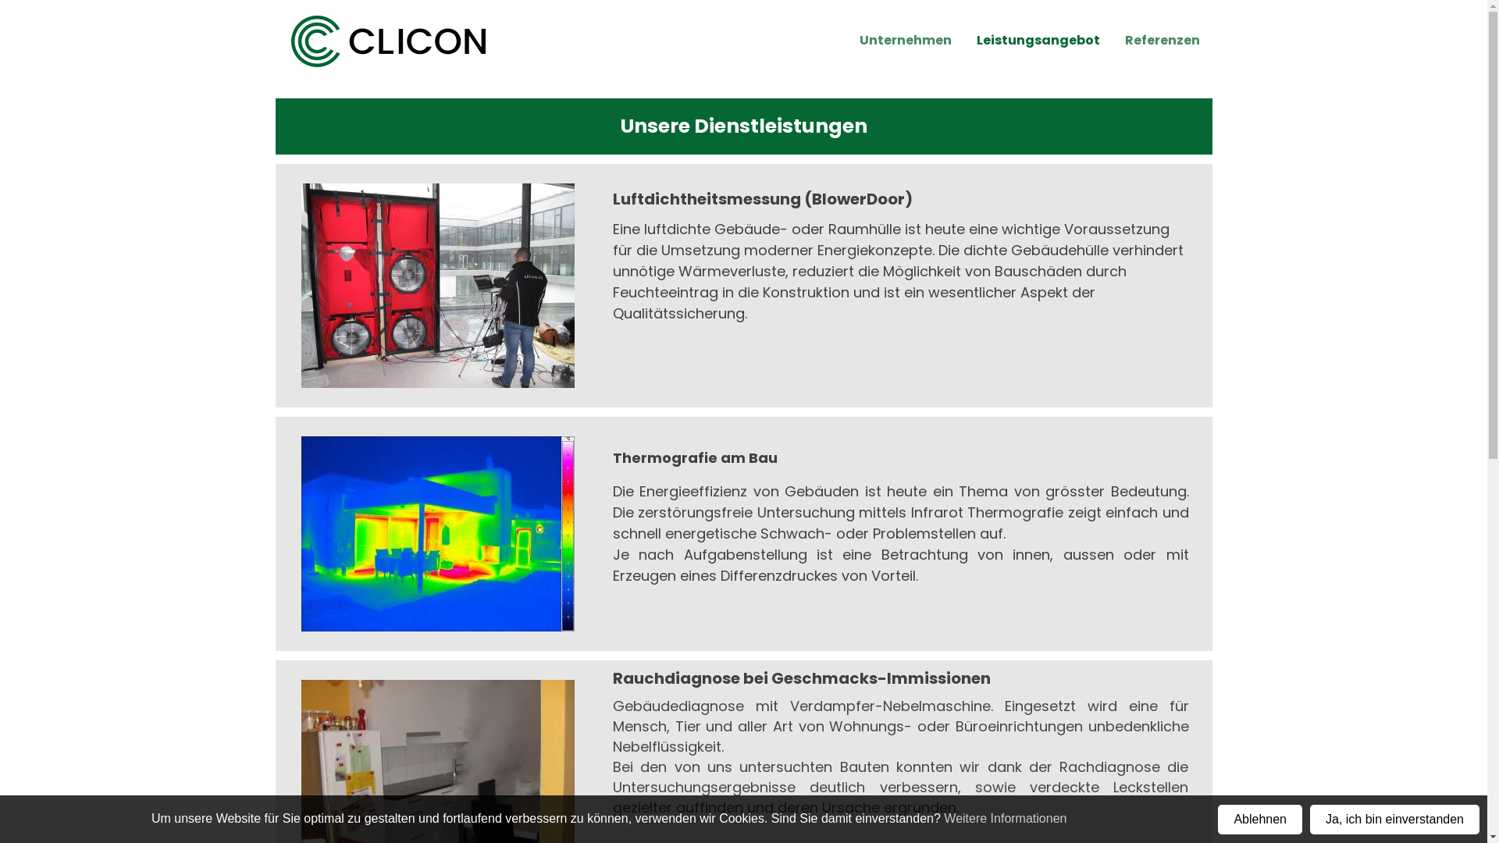 This screenshot has width=1499, height=843. I want to click on Thermografie am Bau, so click(695, 457).